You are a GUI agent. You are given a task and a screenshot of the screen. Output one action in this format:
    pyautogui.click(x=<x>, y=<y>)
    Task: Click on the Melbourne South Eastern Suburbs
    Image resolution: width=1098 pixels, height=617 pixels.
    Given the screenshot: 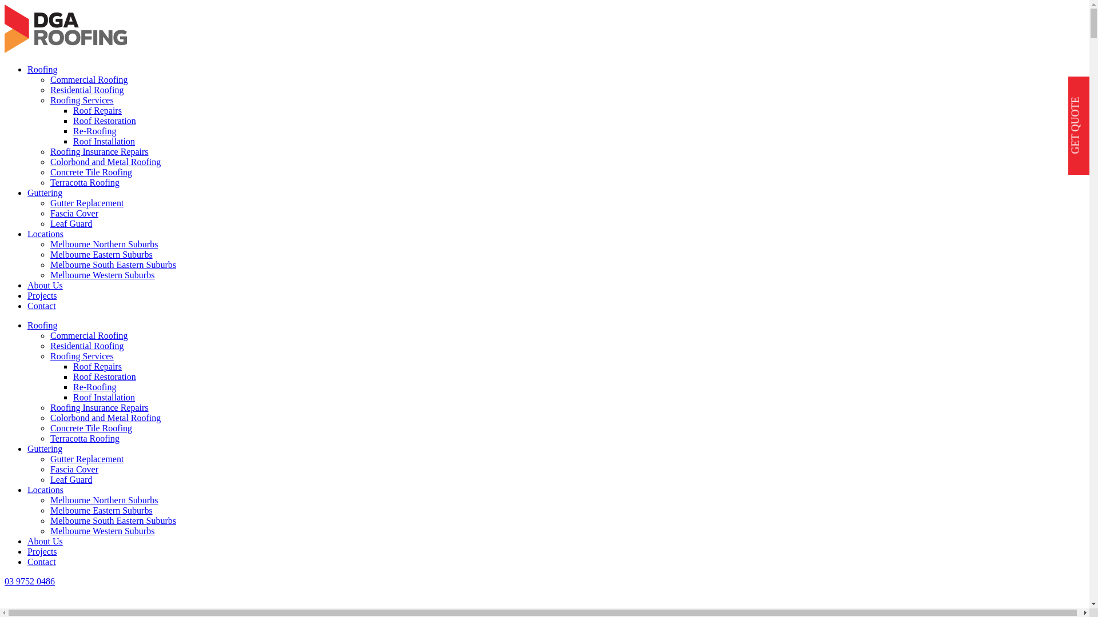 What is the action you would take?
    pyautogui.click(x=113, y=265)
    